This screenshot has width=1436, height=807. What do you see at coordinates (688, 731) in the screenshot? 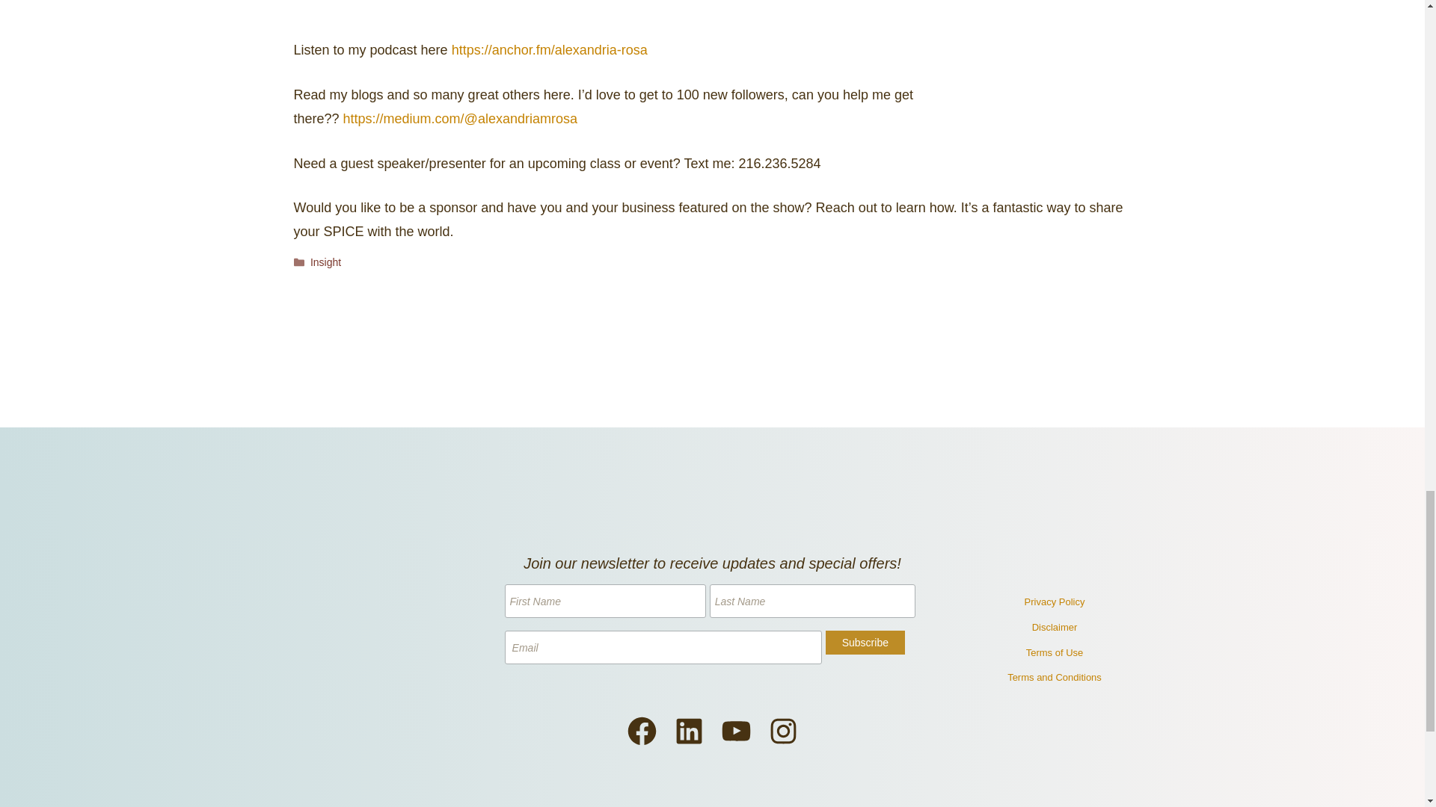
I see `LinkedIn` at bounding box center [688, 731].